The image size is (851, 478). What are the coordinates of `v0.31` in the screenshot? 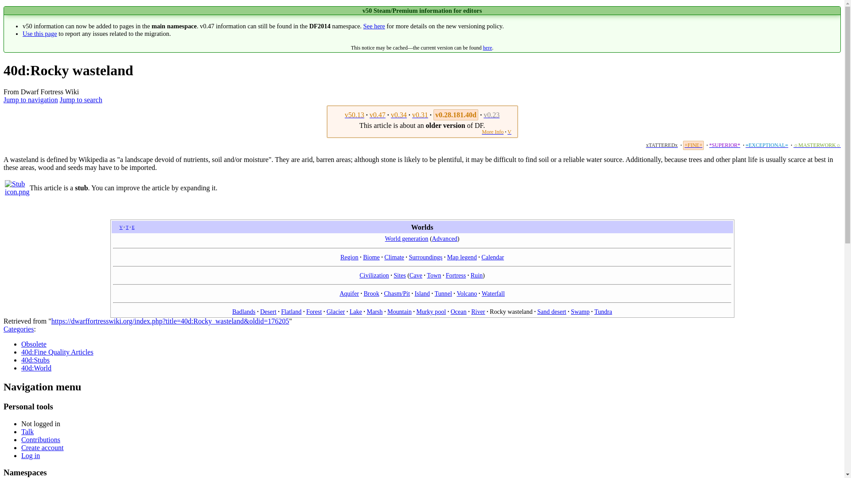 It's located at (420, 114).